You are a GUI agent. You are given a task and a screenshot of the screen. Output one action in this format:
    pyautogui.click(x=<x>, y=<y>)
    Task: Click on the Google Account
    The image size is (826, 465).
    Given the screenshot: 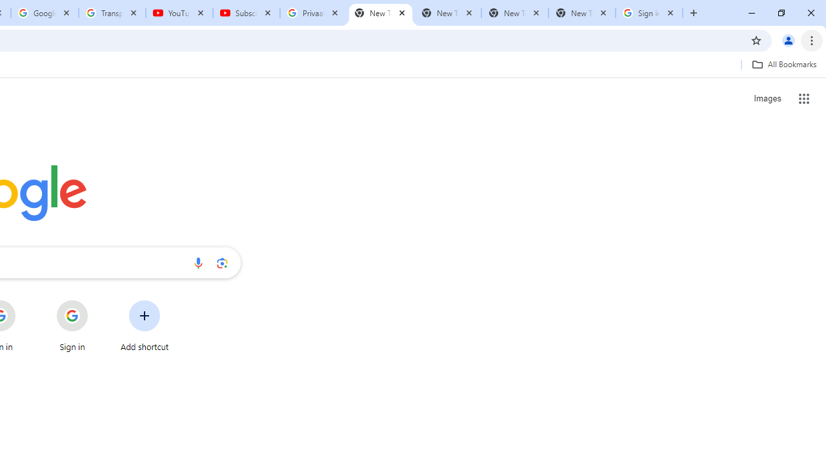 What is the action you would take?
    pyautogui.click(x=44, y=13)
    